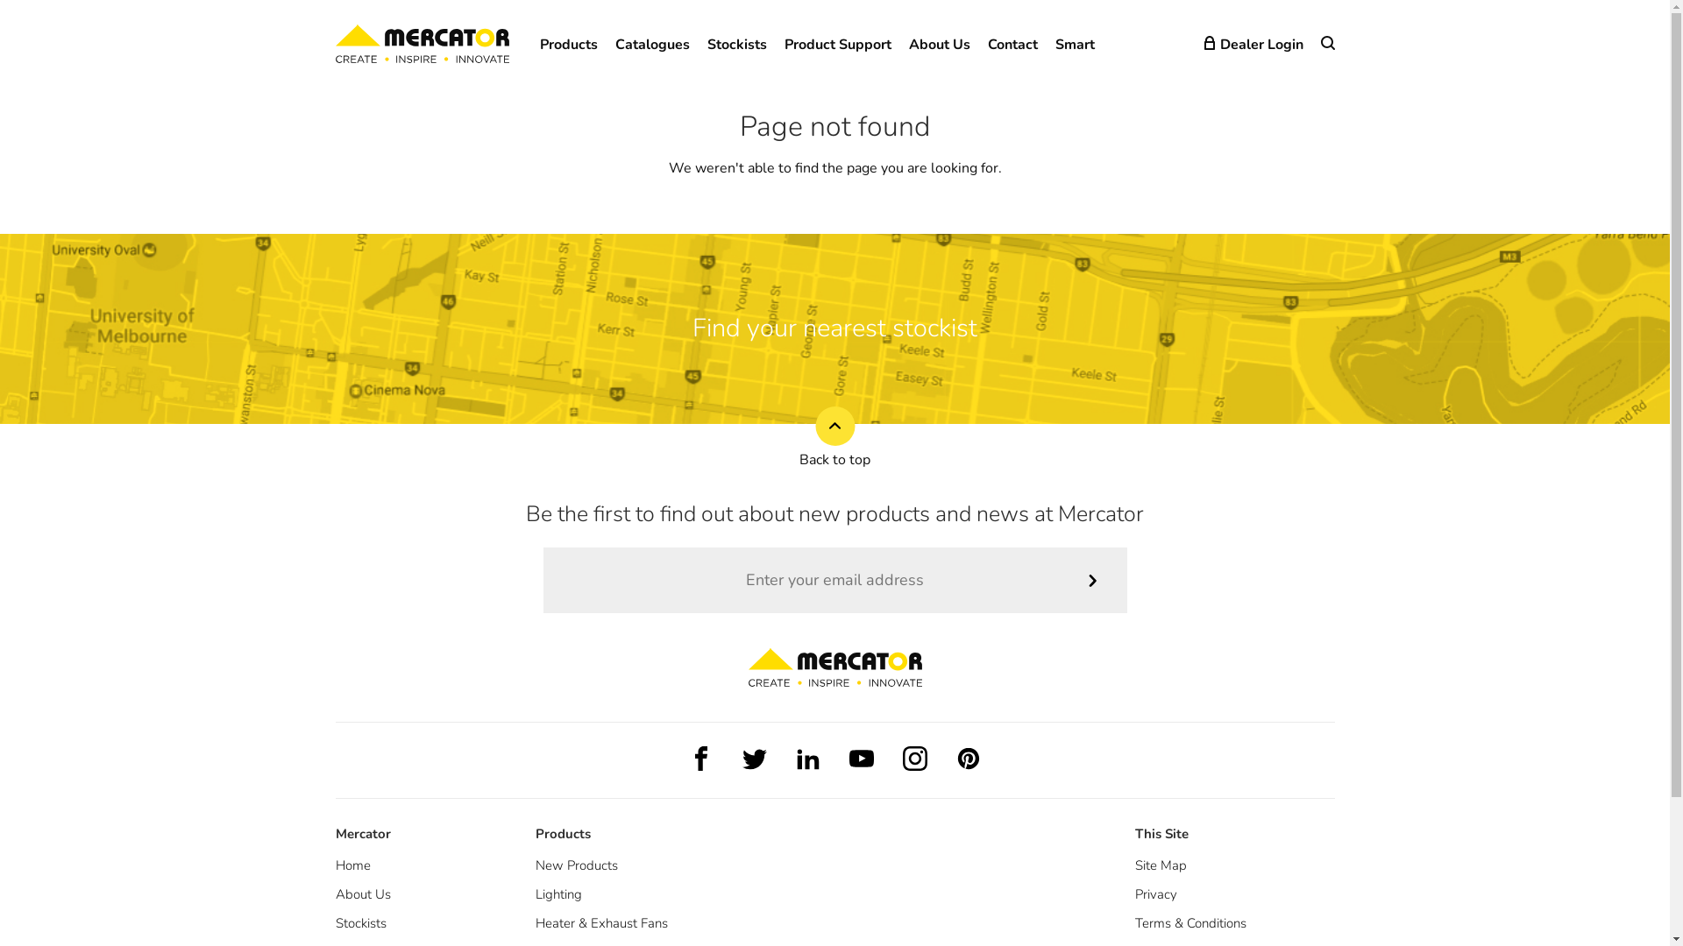 This screenshot has height=946, width=1683. Describe the element at coordinates (569, 45) in the screenshot. I see `Products` at that location.